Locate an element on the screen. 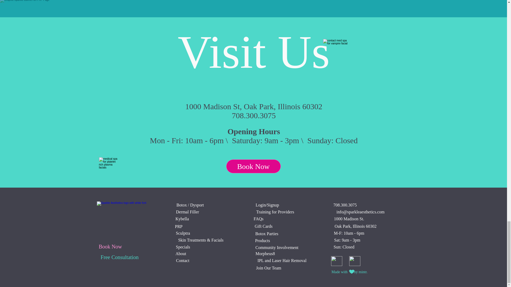 The image size is (511, 287). Contact is located at coordinates (183, 261).